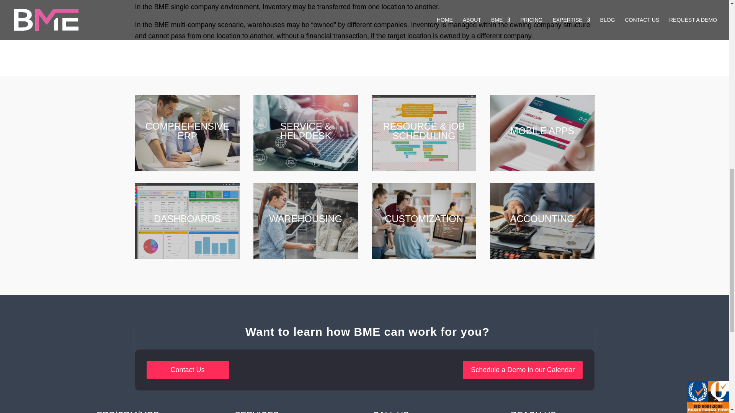 This screenshot has width=735, height=413. What do you see at coordinates (191, 231) in the screenshot?
I see `View More` at bounding box center [191, 231].